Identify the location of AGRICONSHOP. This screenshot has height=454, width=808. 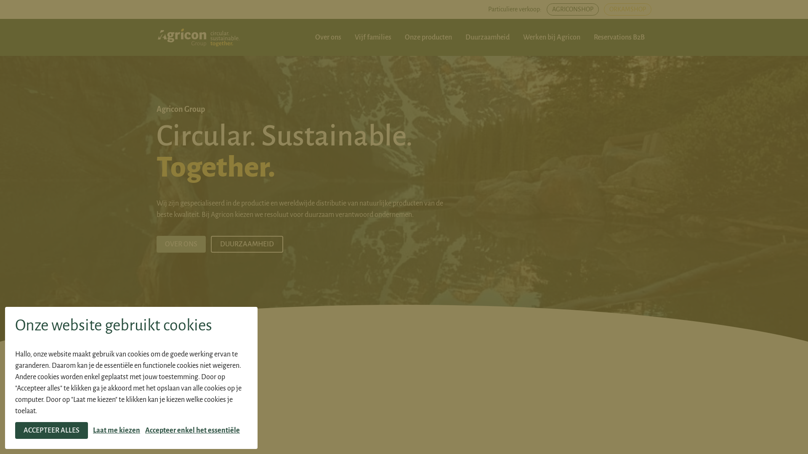
(573, 9).